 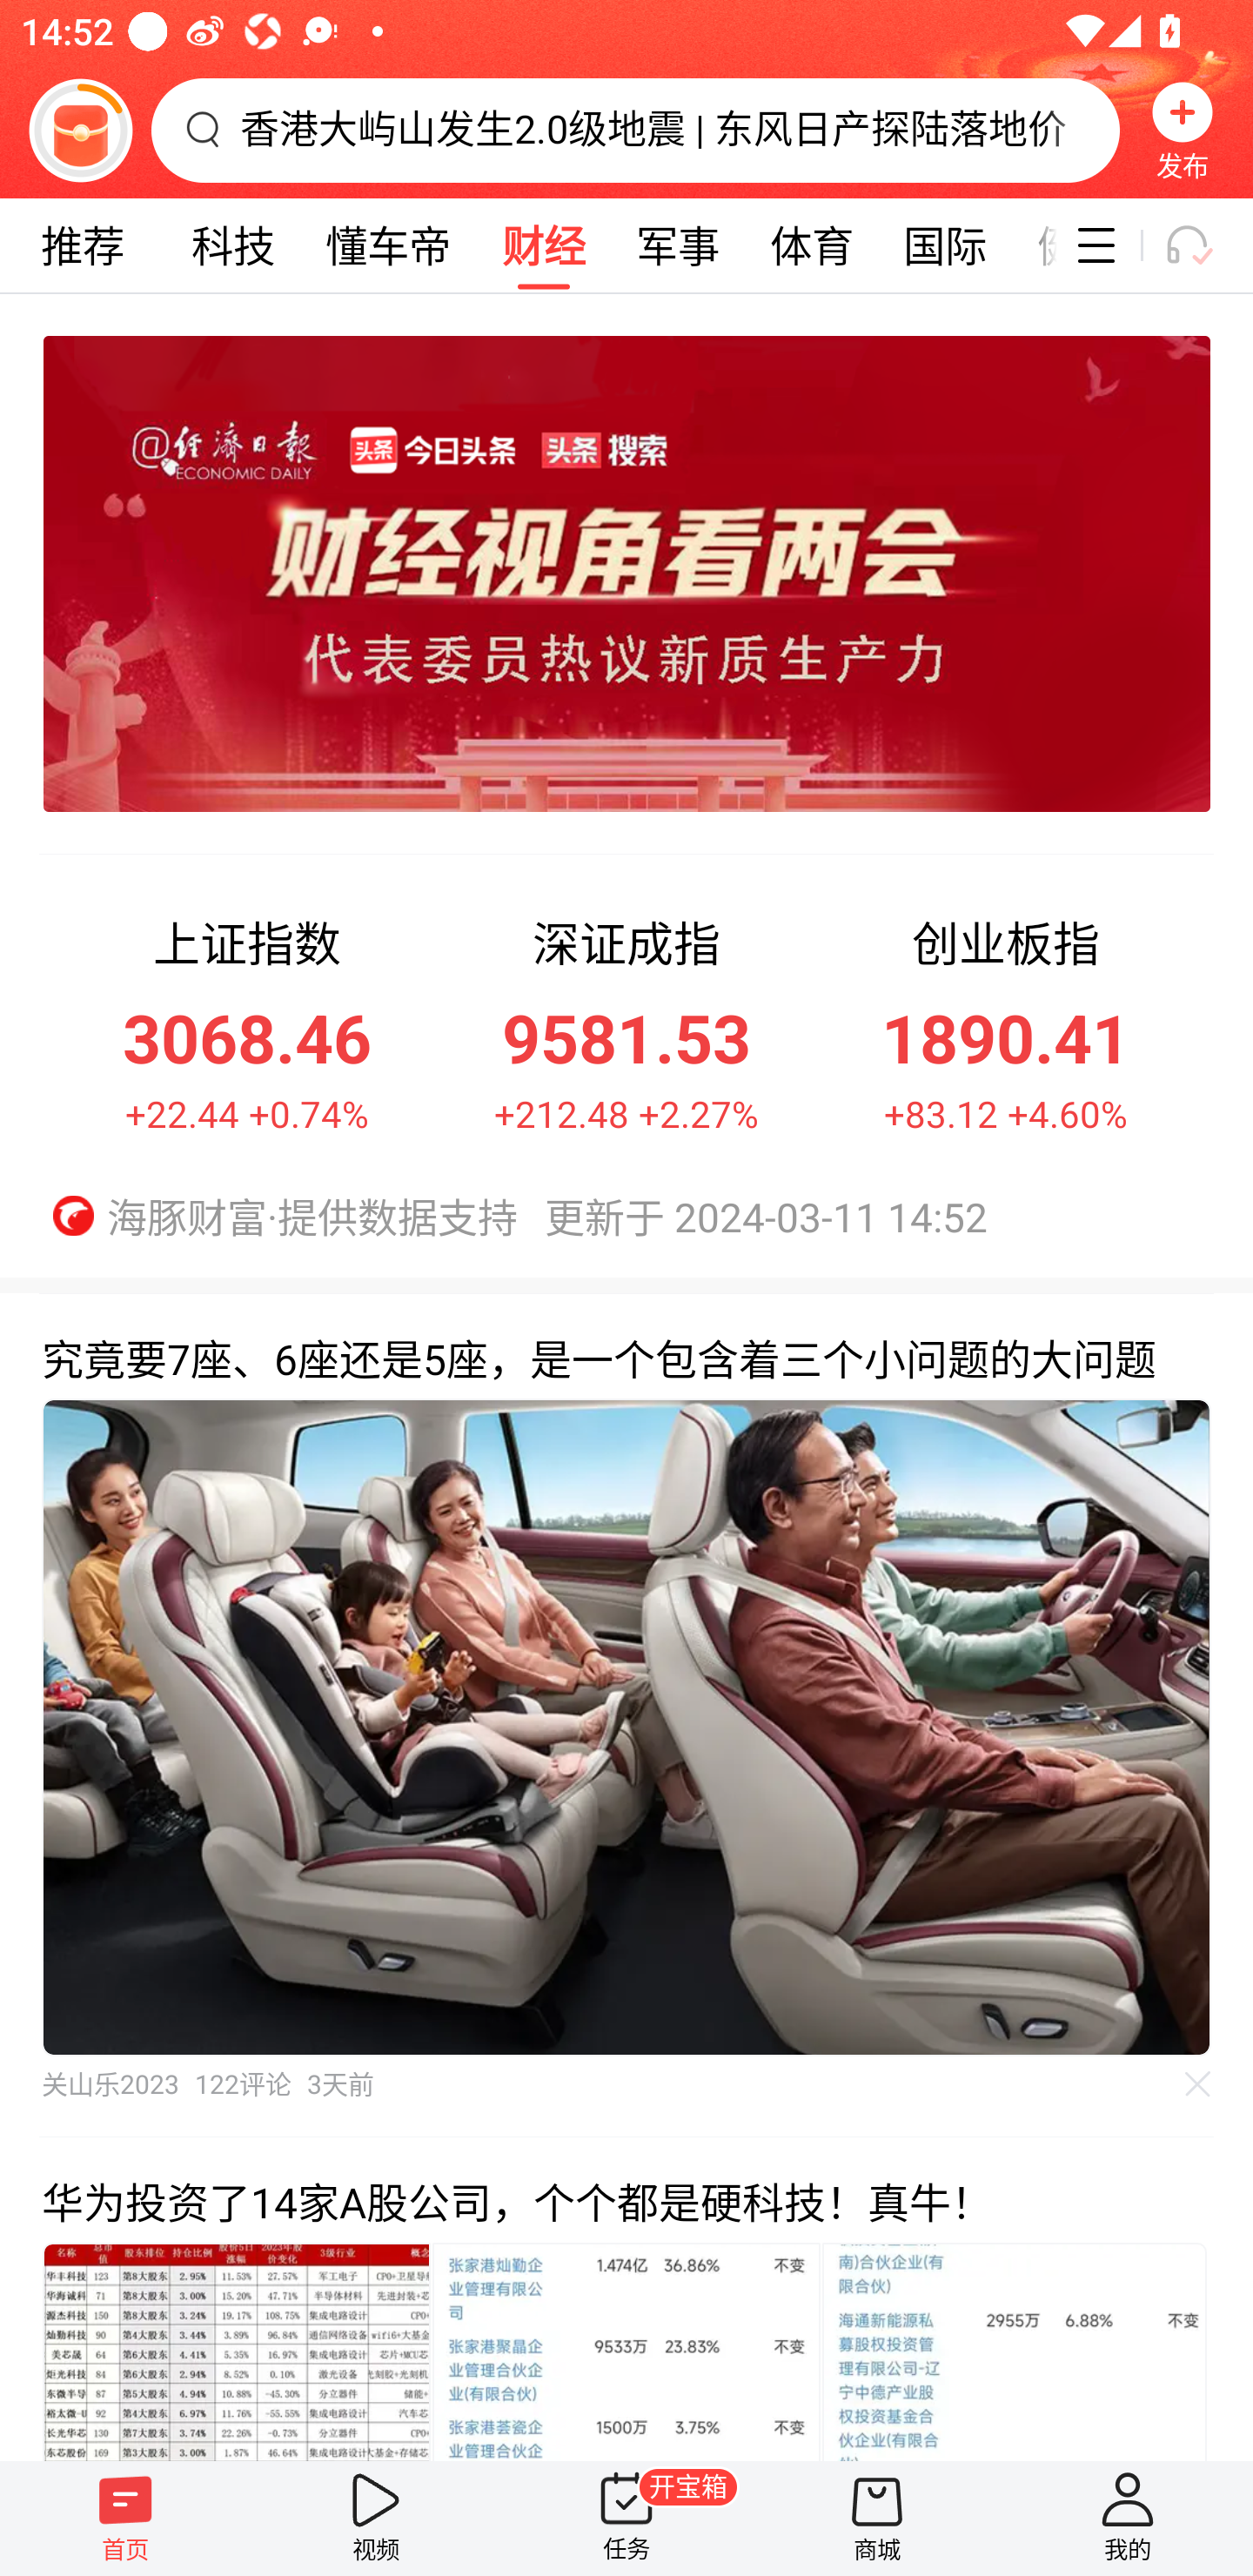 I want to click on 军事, so click(x=677, y=245).